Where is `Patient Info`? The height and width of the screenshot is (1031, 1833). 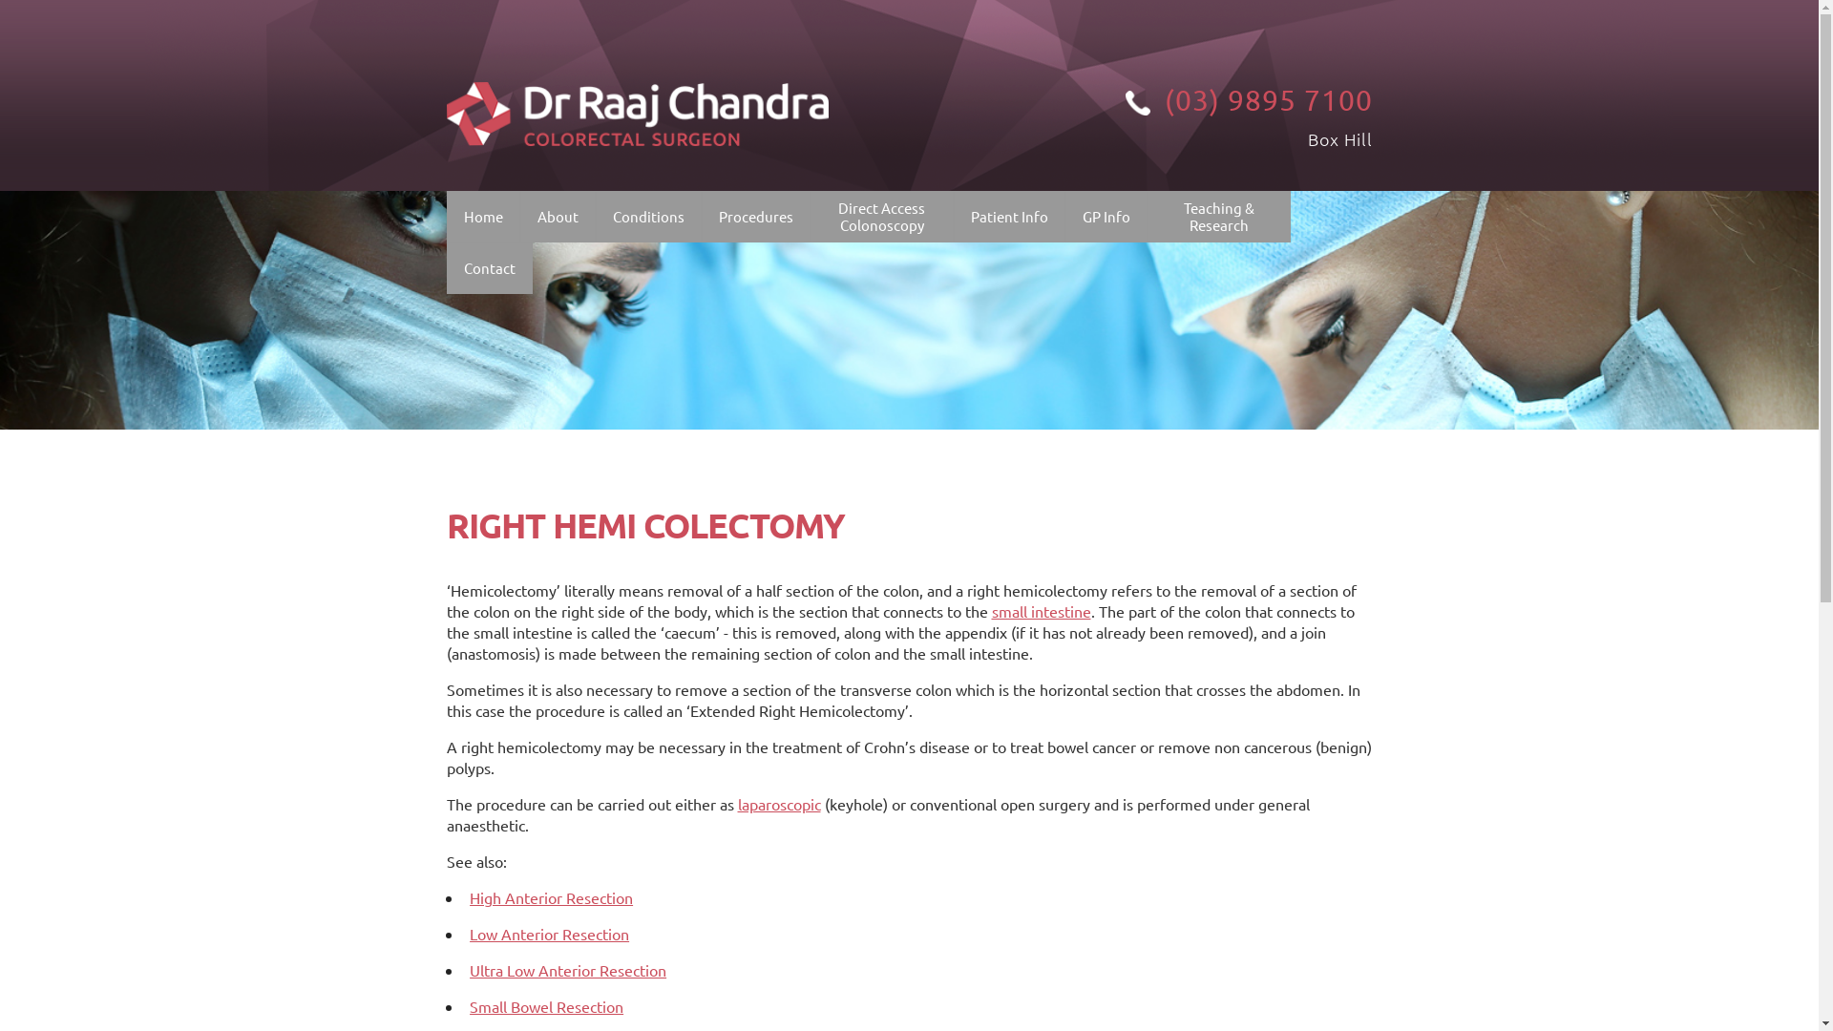
Patient Info is located at coordinates (1010, 217).